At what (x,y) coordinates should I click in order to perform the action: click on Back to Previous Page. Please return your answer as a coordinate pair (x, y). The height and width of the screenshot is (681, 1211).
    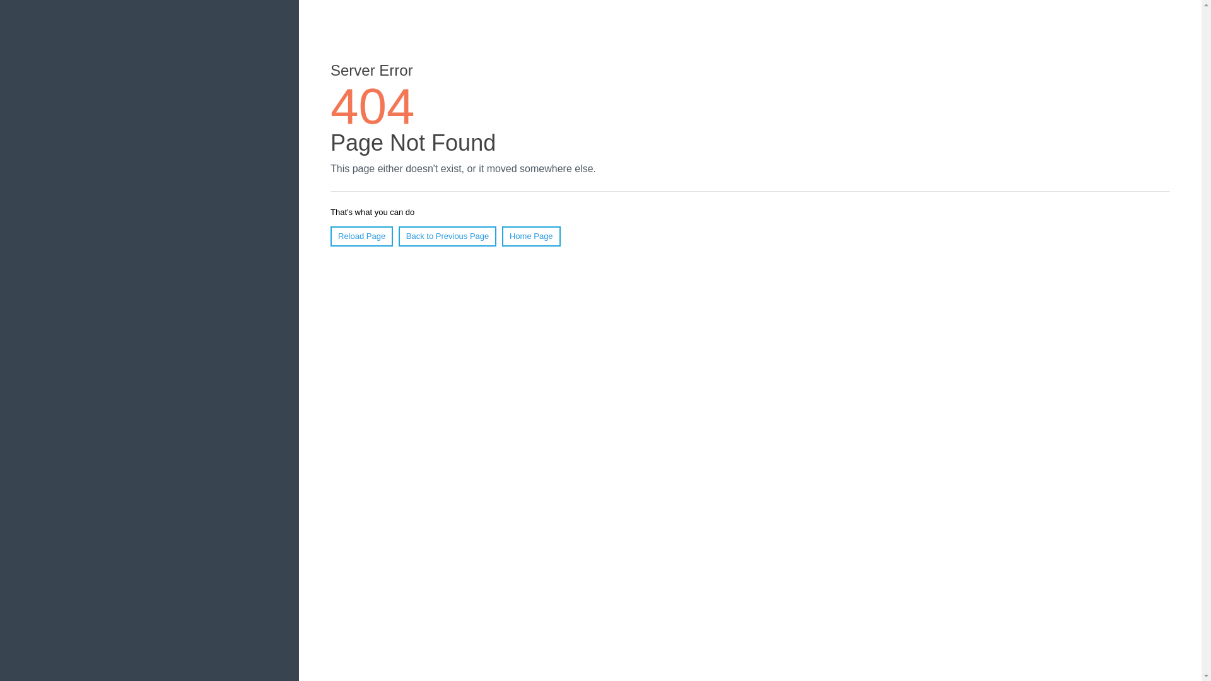
    Looking at the image, I should click on (447, 236).